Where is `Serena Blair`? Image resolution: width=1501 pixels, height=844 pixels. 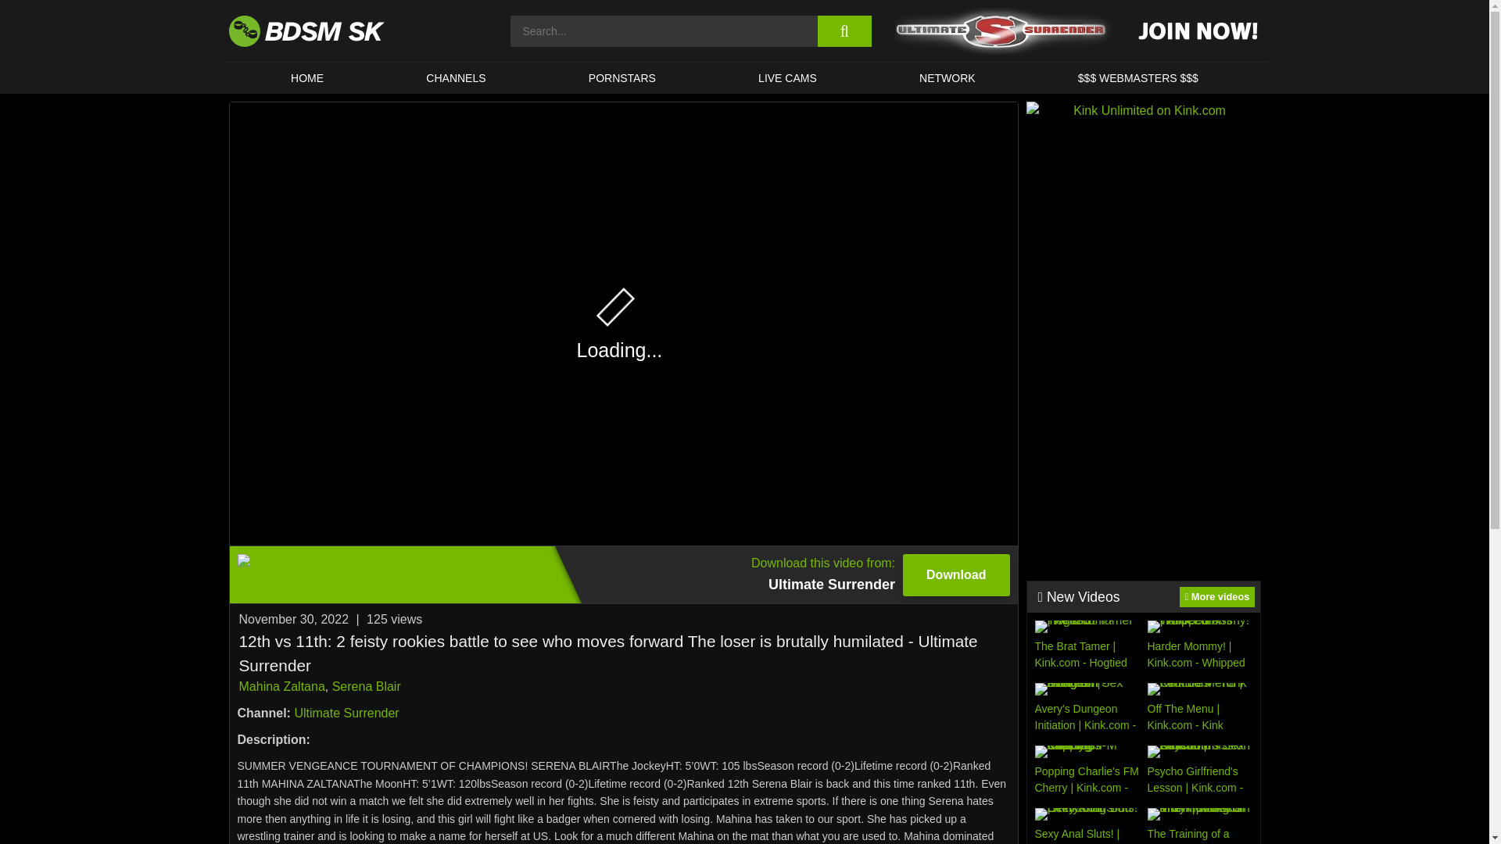 Serena Blair is located at coordinates (622, 77).